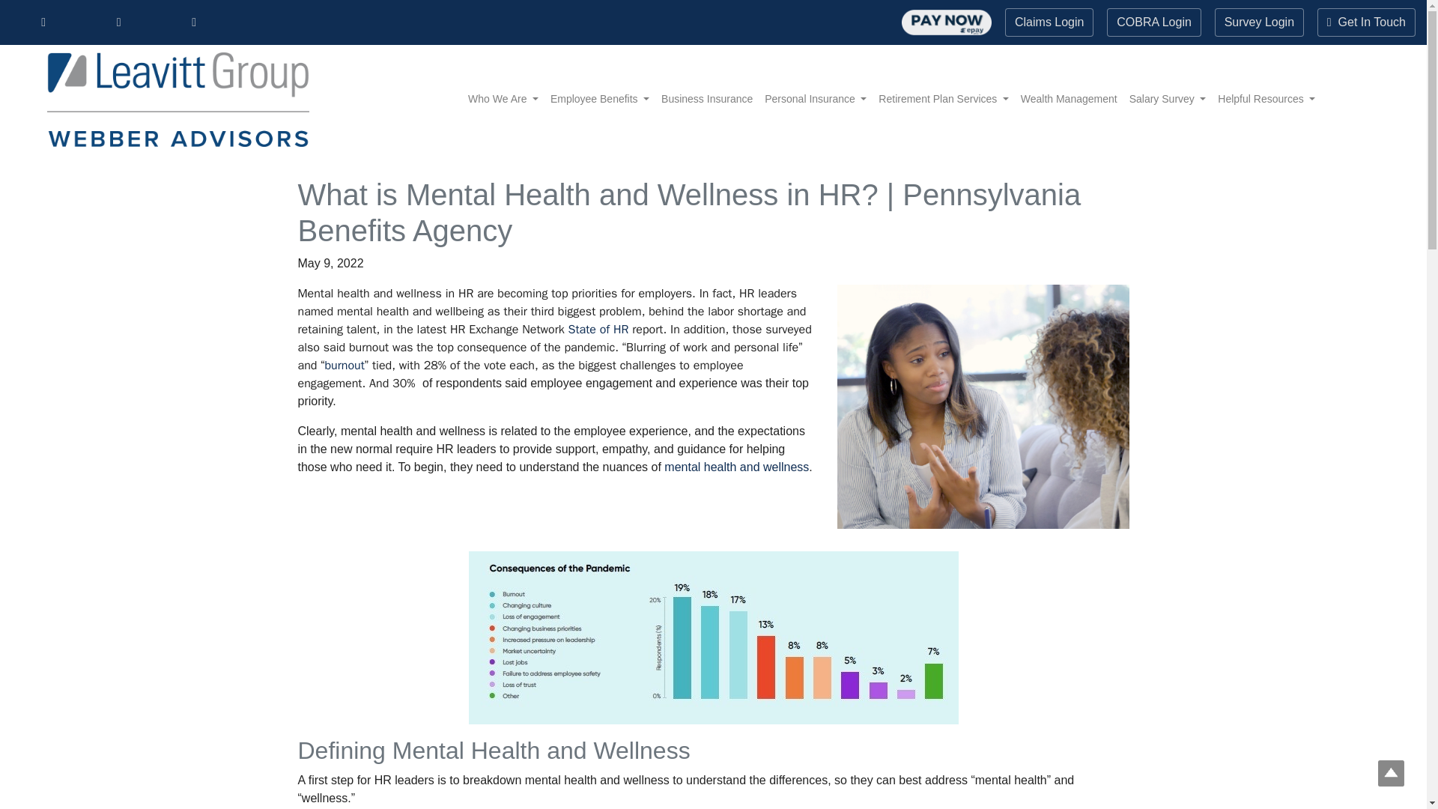  Describe the element at coordinates (1366, 22) in the screenshot. I see `  Get In Touch` at that location.